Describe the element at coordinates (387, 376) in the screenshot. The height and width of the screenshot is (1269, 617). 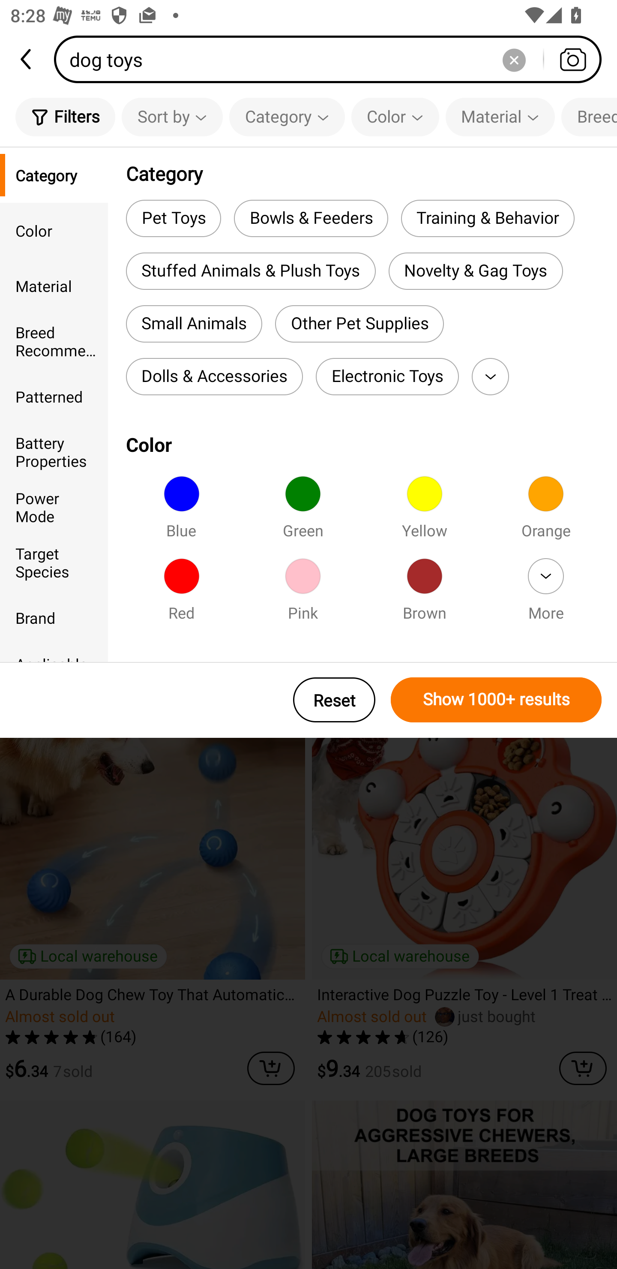
I see `Electronic Toys` at that location.